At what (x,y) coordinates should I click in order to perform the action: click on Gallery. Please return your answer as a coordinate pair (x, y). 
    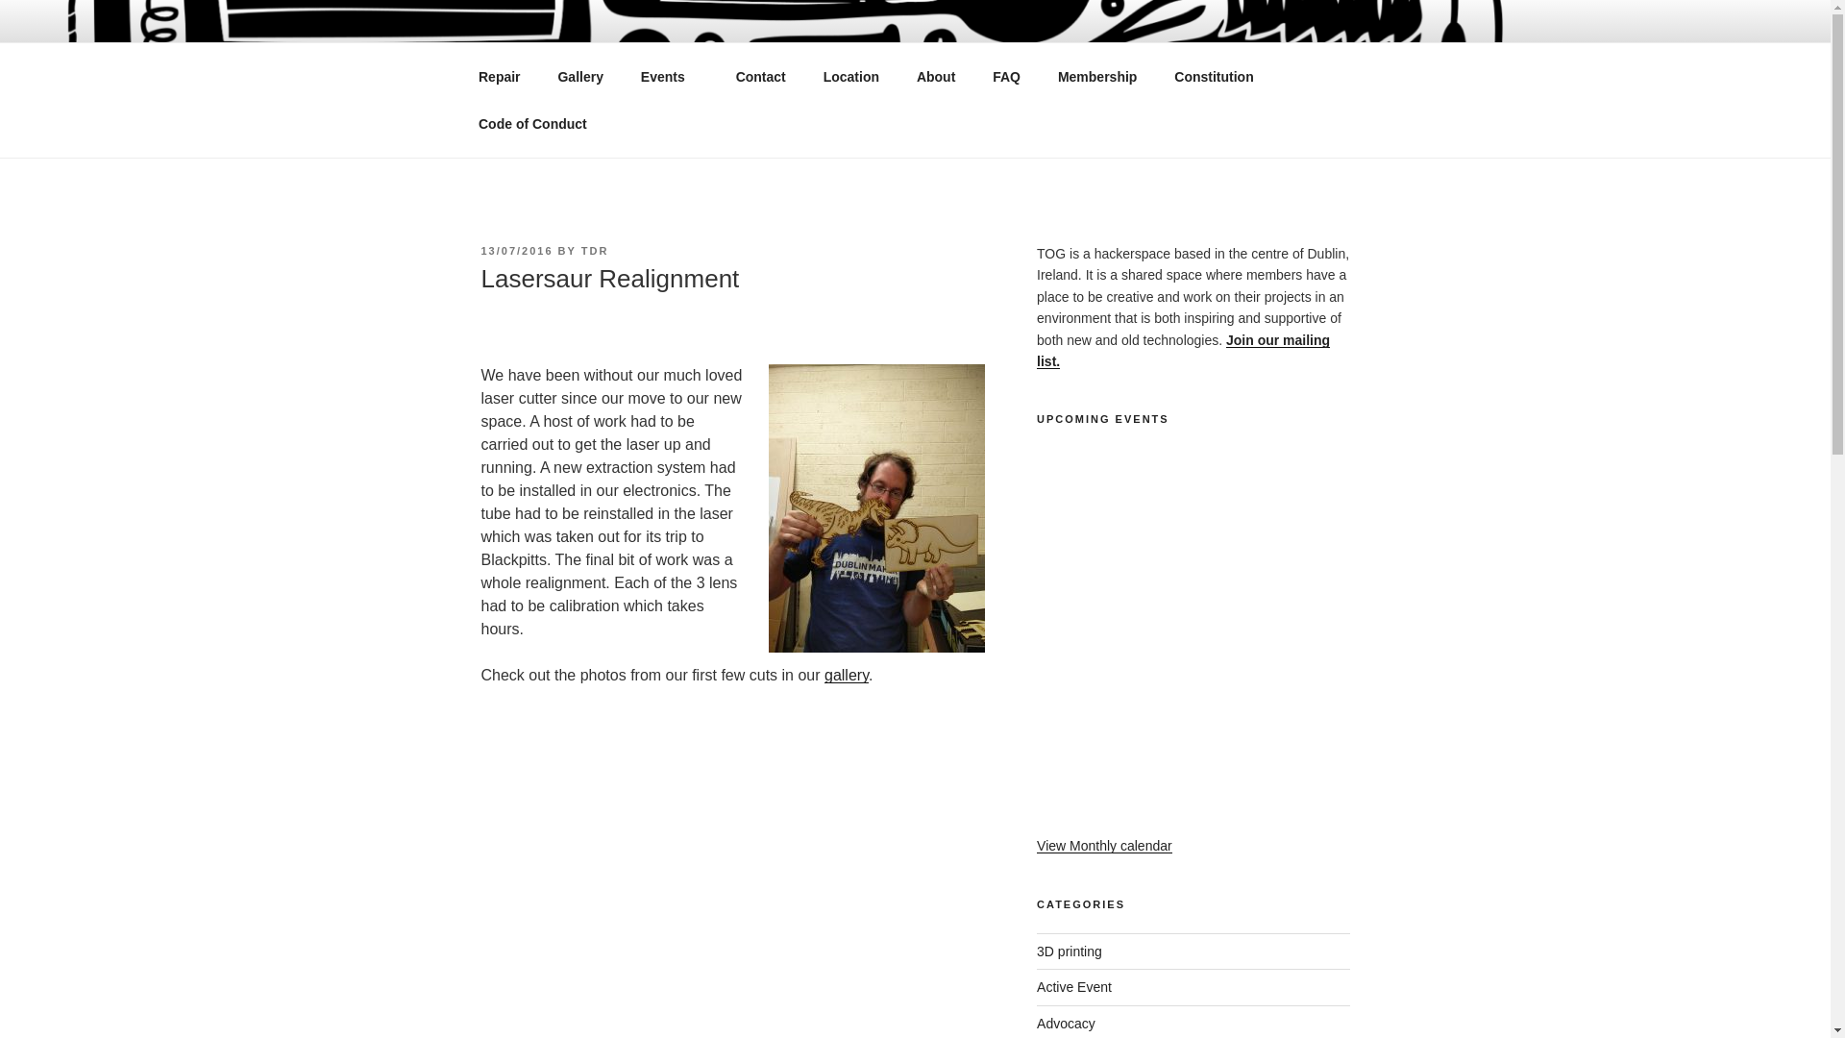
    Looking at the image, I should click on (580, 77).